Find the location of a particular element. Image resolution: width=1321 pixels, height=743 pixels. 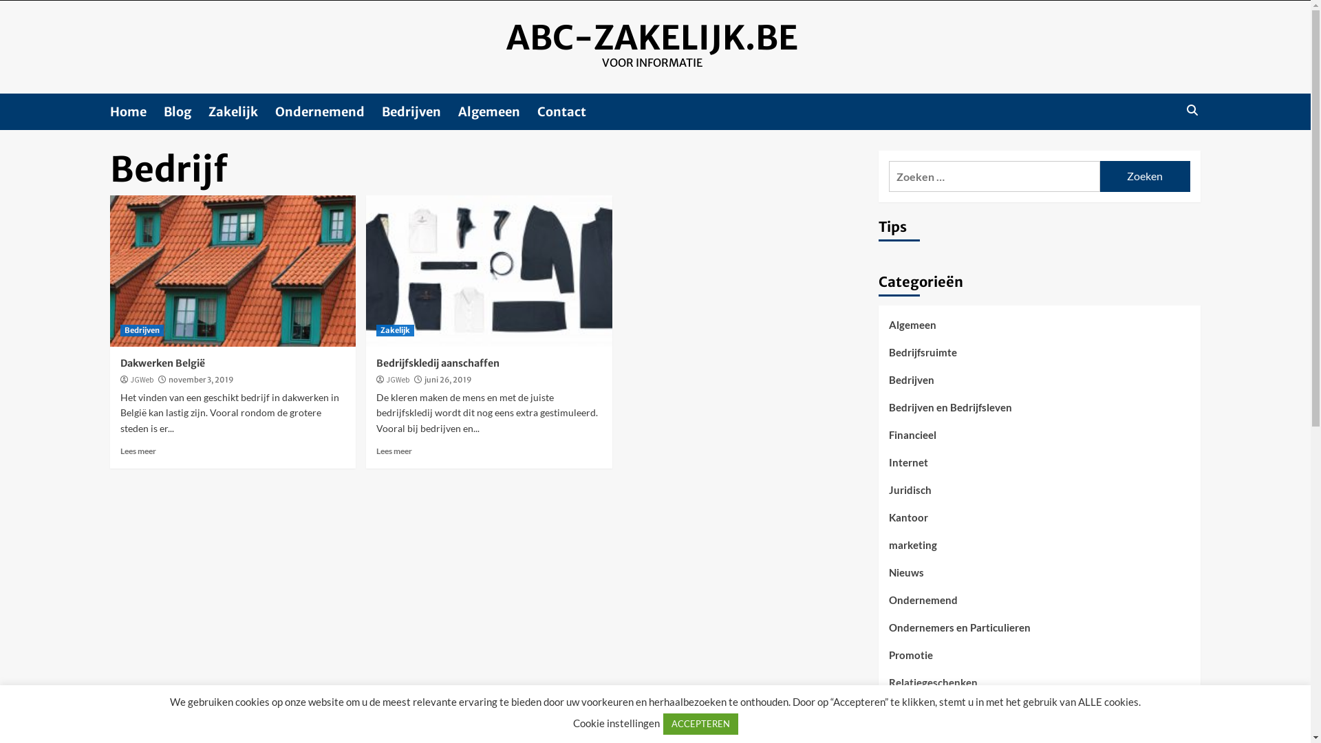

Juridisch is located at coordinates (910, 495).